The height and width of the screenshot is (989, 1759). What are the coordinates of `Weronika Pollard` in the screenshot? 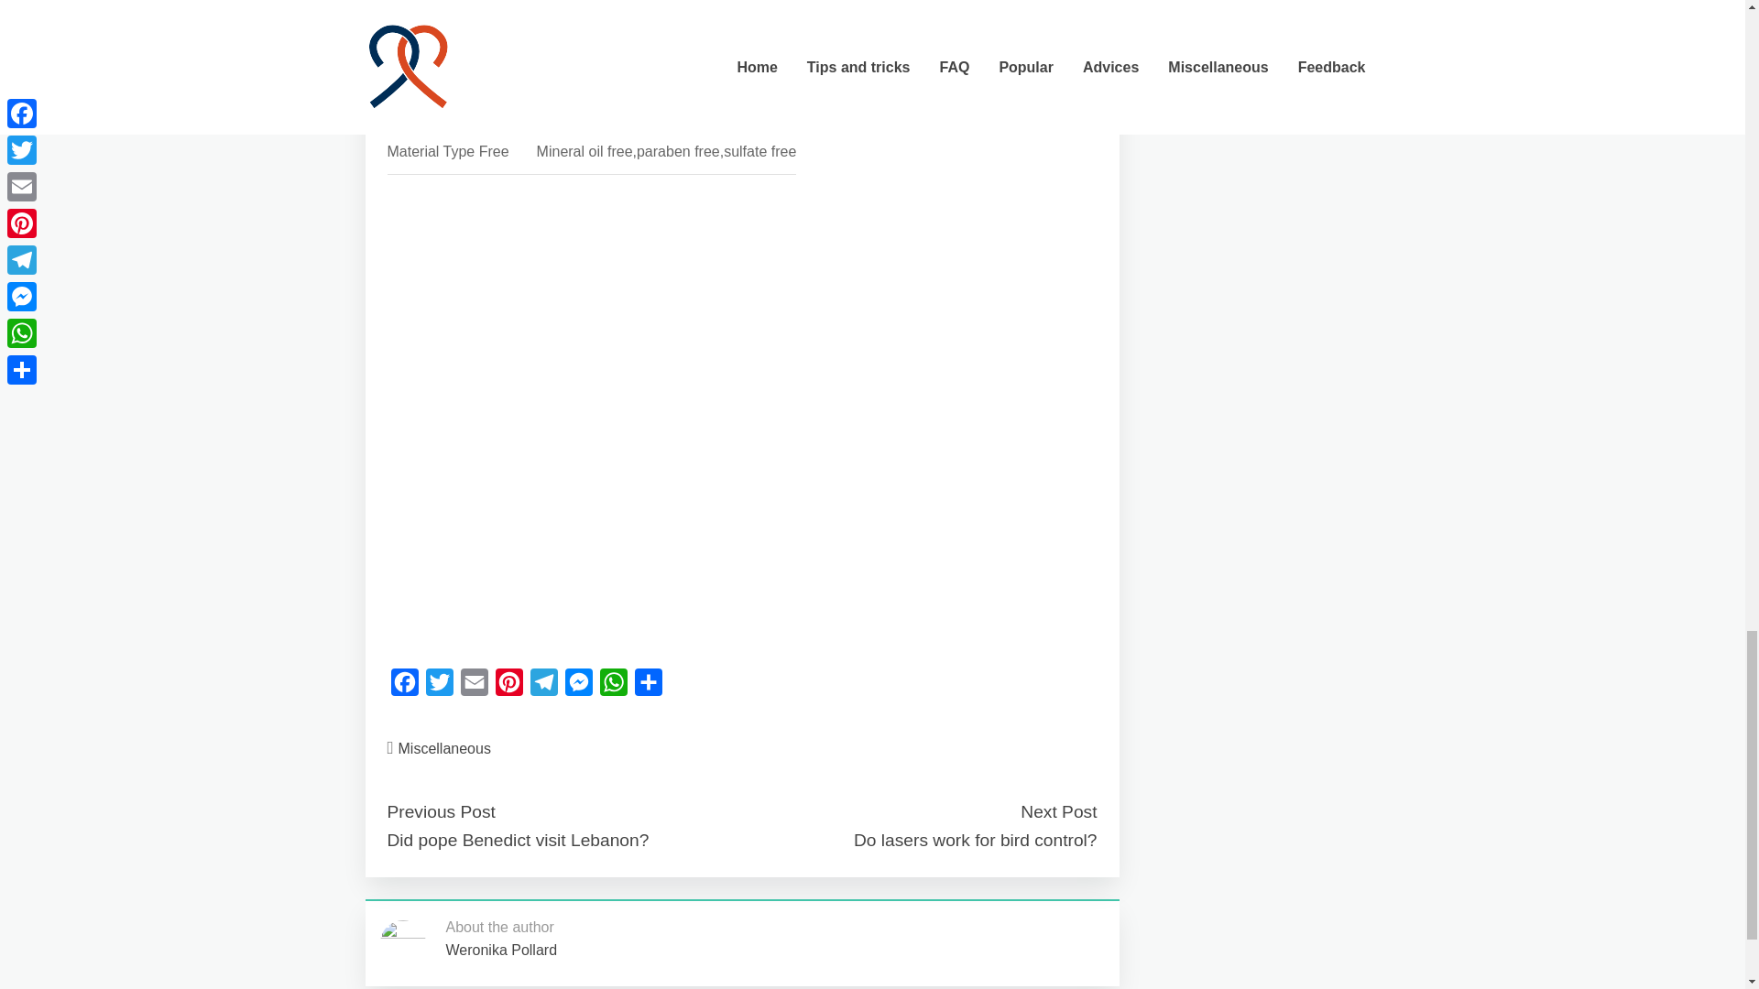 It's located at (500, 951).